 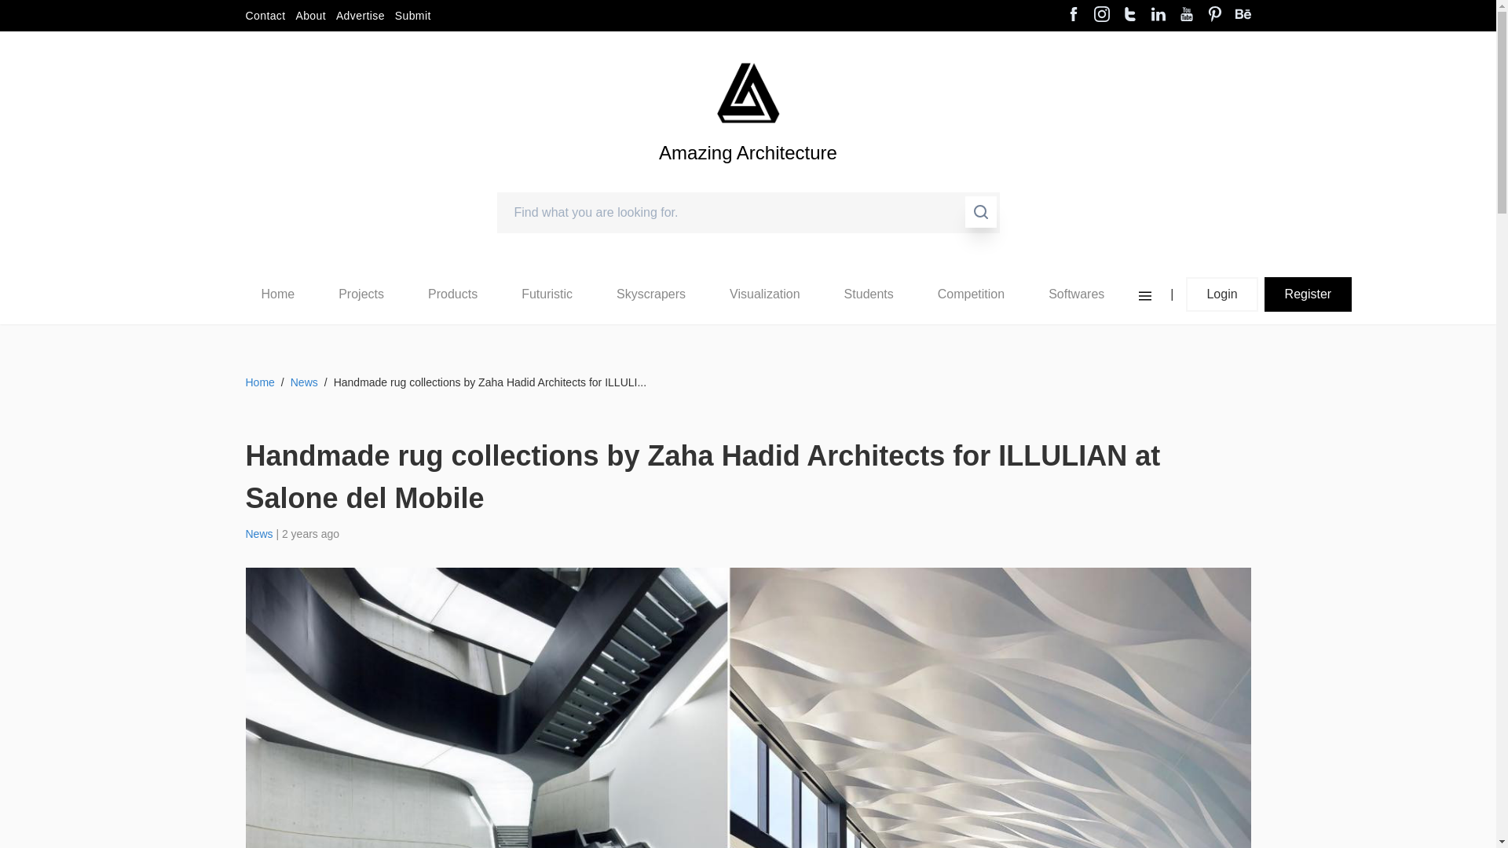 What do you see at coordinates (413, 16) in the screenshot?
I see `Submit` at bounding box center [413, 16].